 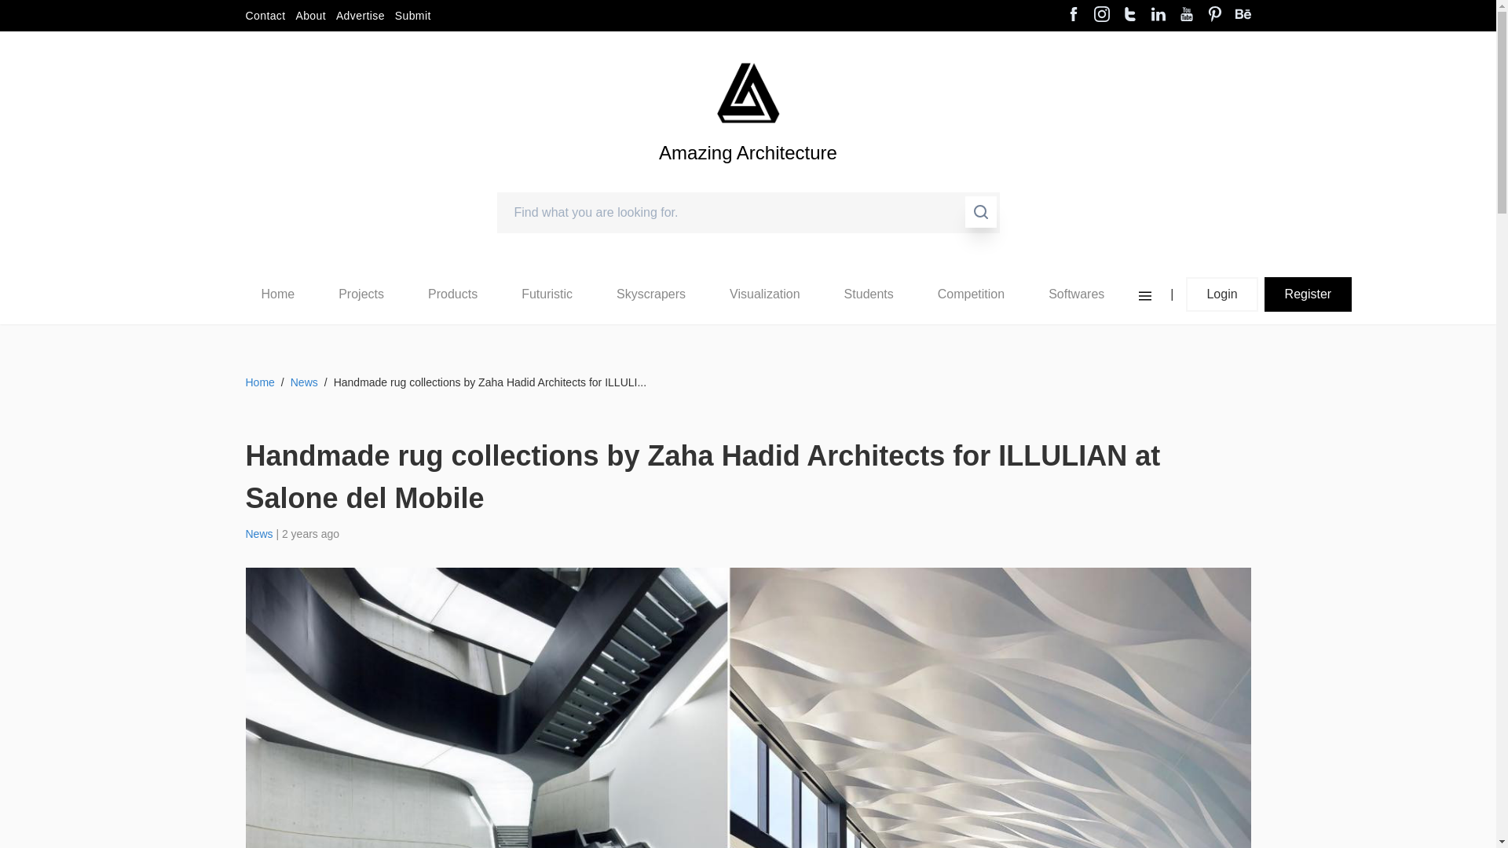 What do you see at coordinates (413, 16) in the screenshot?
I see `Submit` at bounding box center [413, 16].